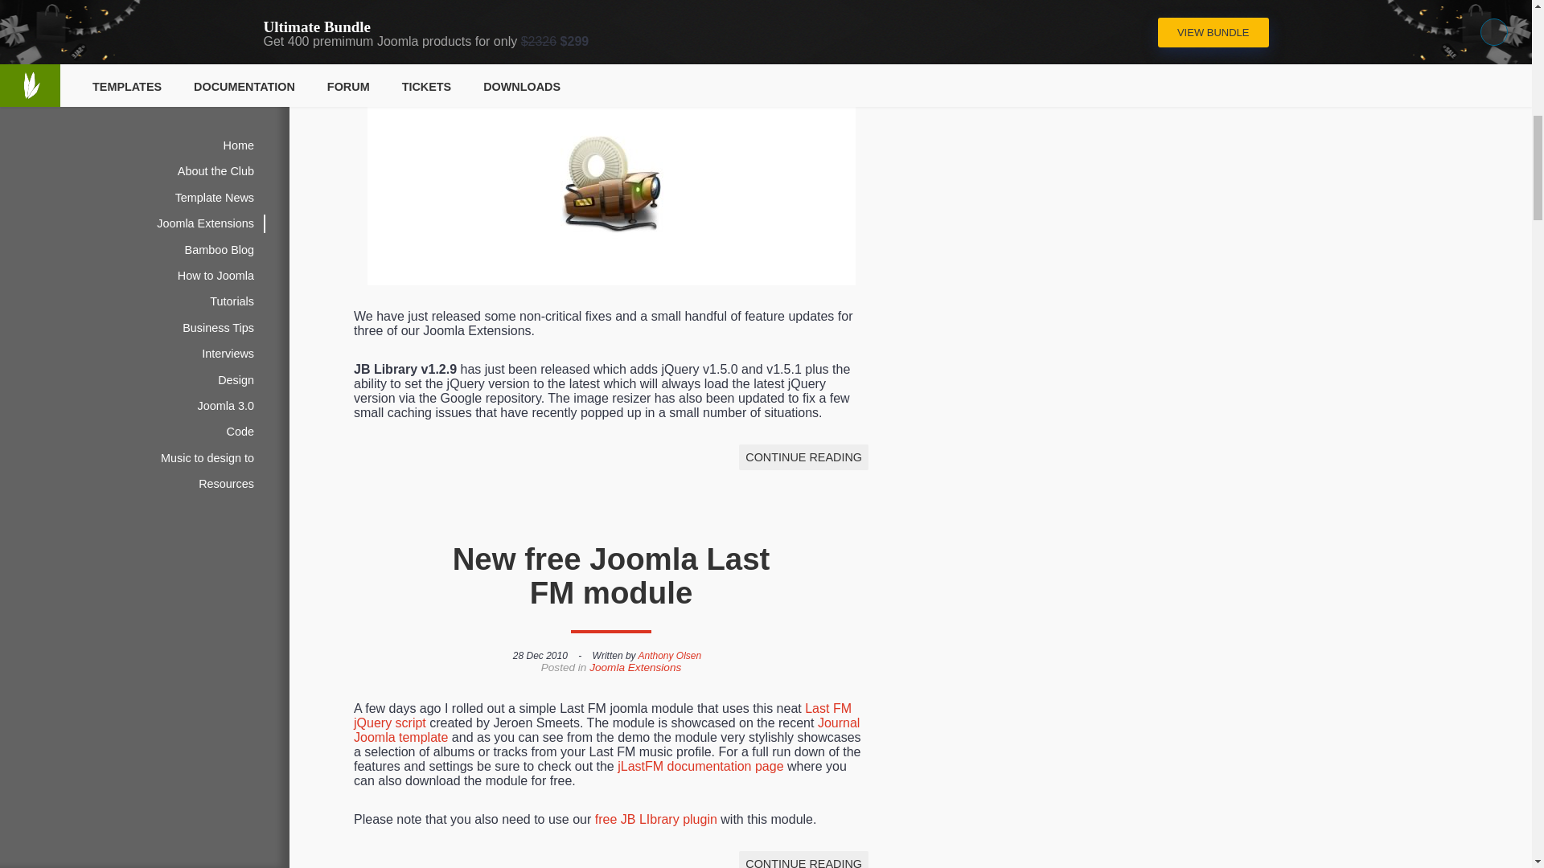 The width and height of the screenshot is (1544, 868). I want to click on jLastFM documentation page, so click(700, 767).